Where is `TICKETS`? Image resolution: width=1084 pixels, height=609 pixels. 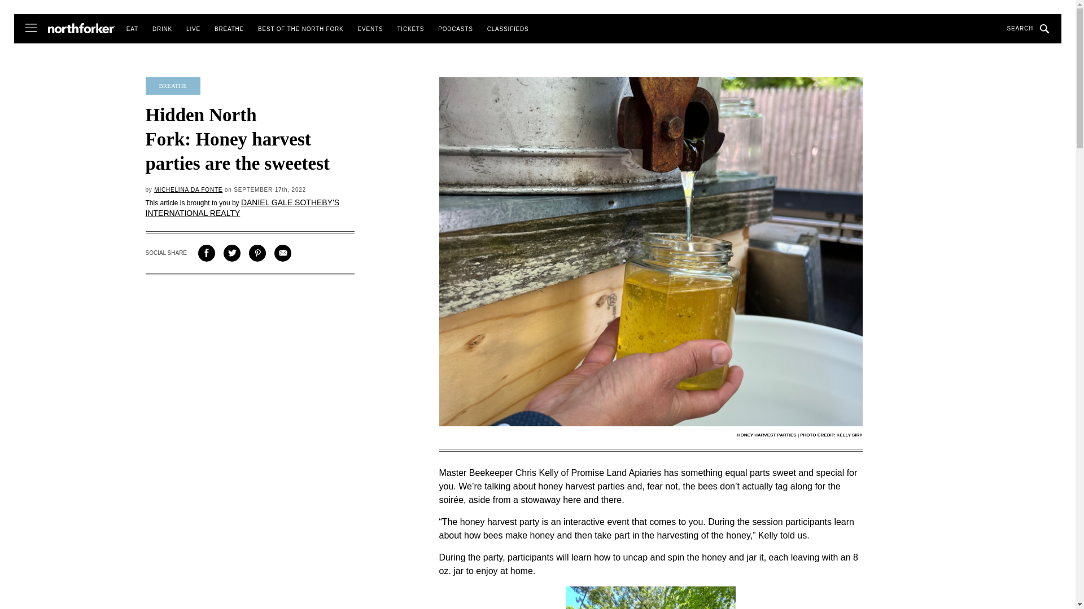
TICKETS is located at coordinates (410, 29).